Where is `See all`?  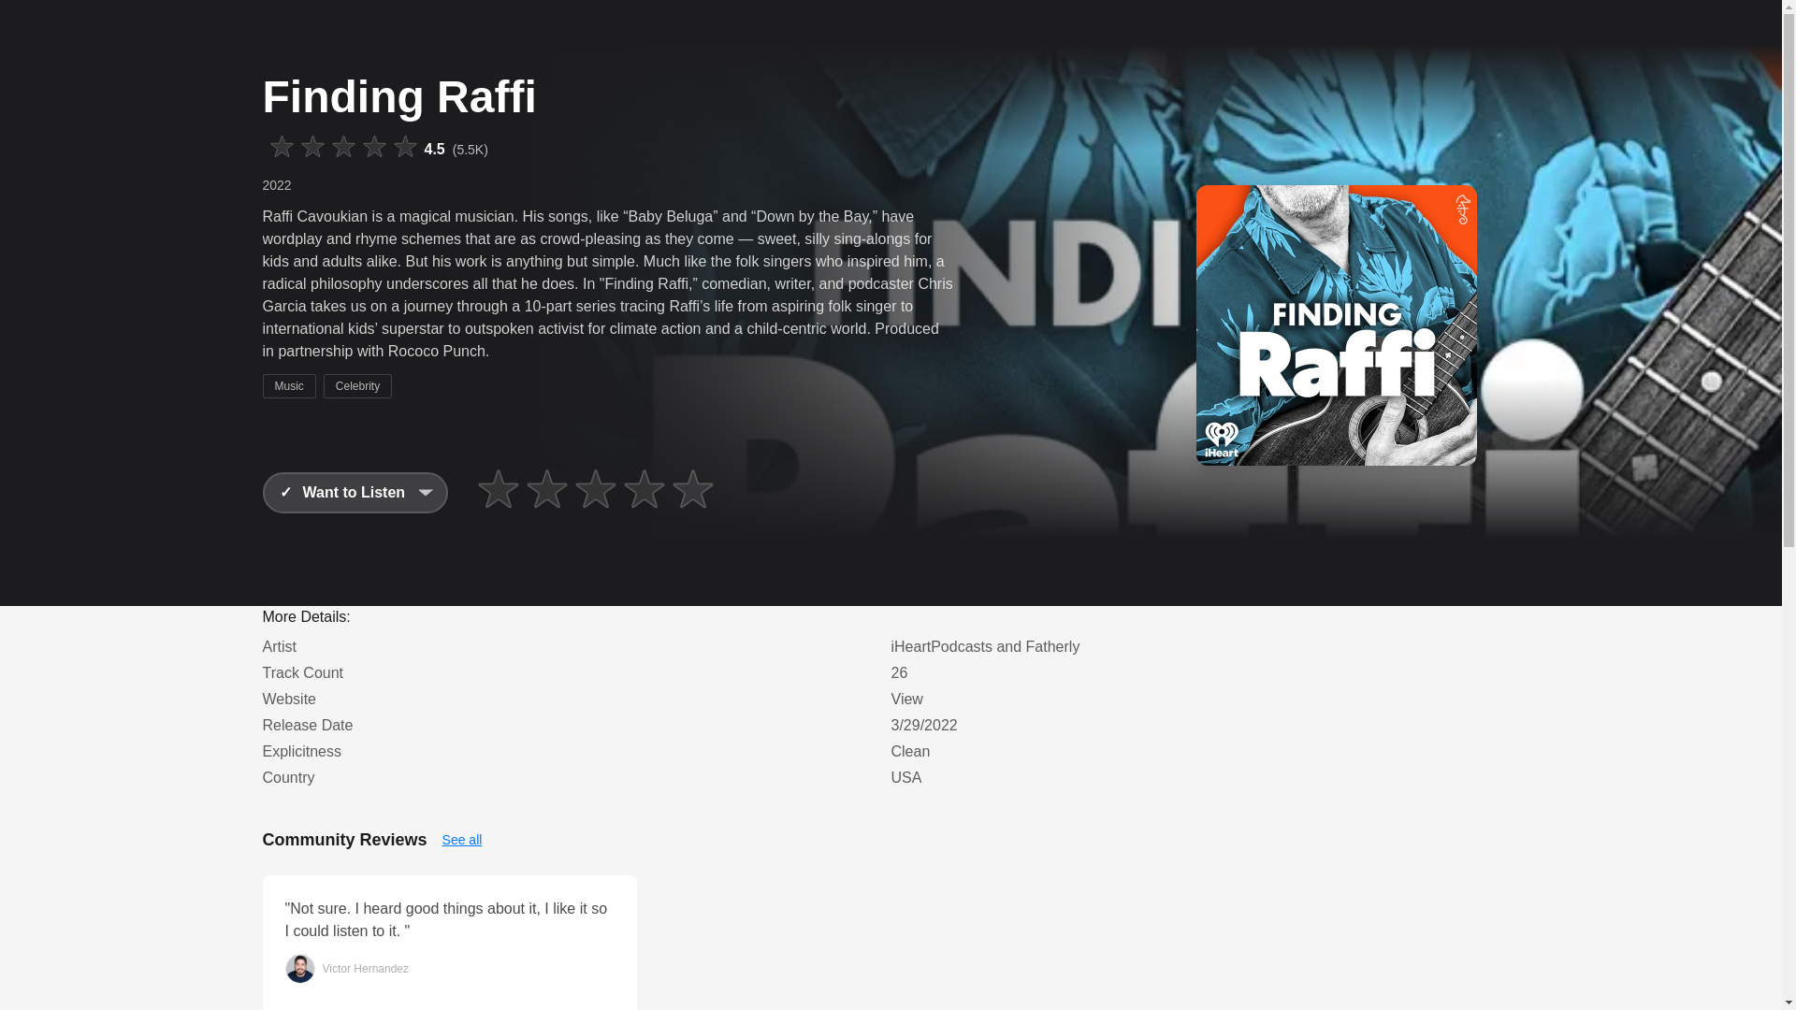
See all is located at coordinates (462, 840).